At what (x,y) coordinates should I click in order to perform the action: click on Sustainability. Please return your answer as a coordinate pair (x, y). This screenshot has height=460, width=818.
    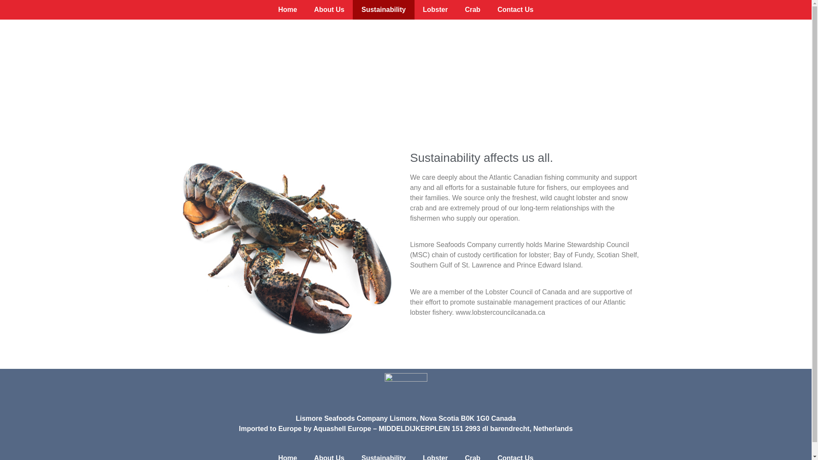
    Looking at the image, I should click on (383, 454).